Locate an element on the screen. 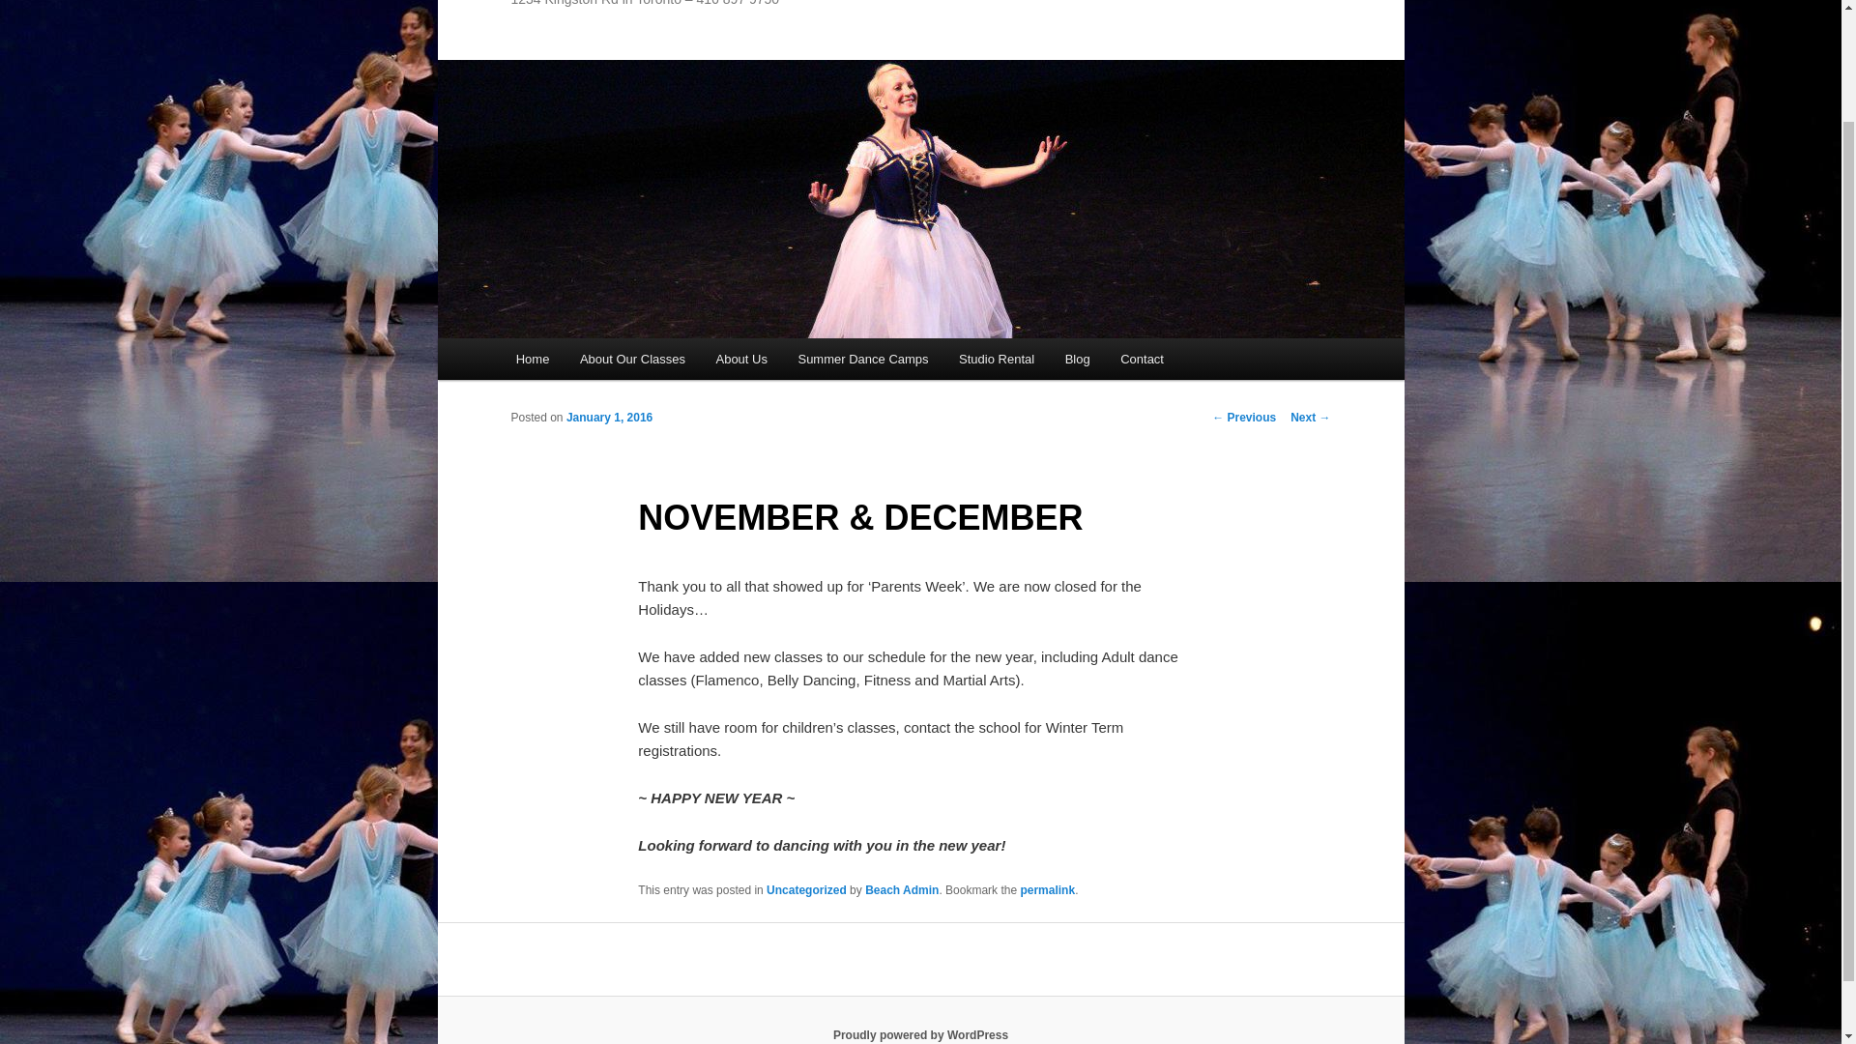  Summer Dance Camps is located at coordinates (864, 359).